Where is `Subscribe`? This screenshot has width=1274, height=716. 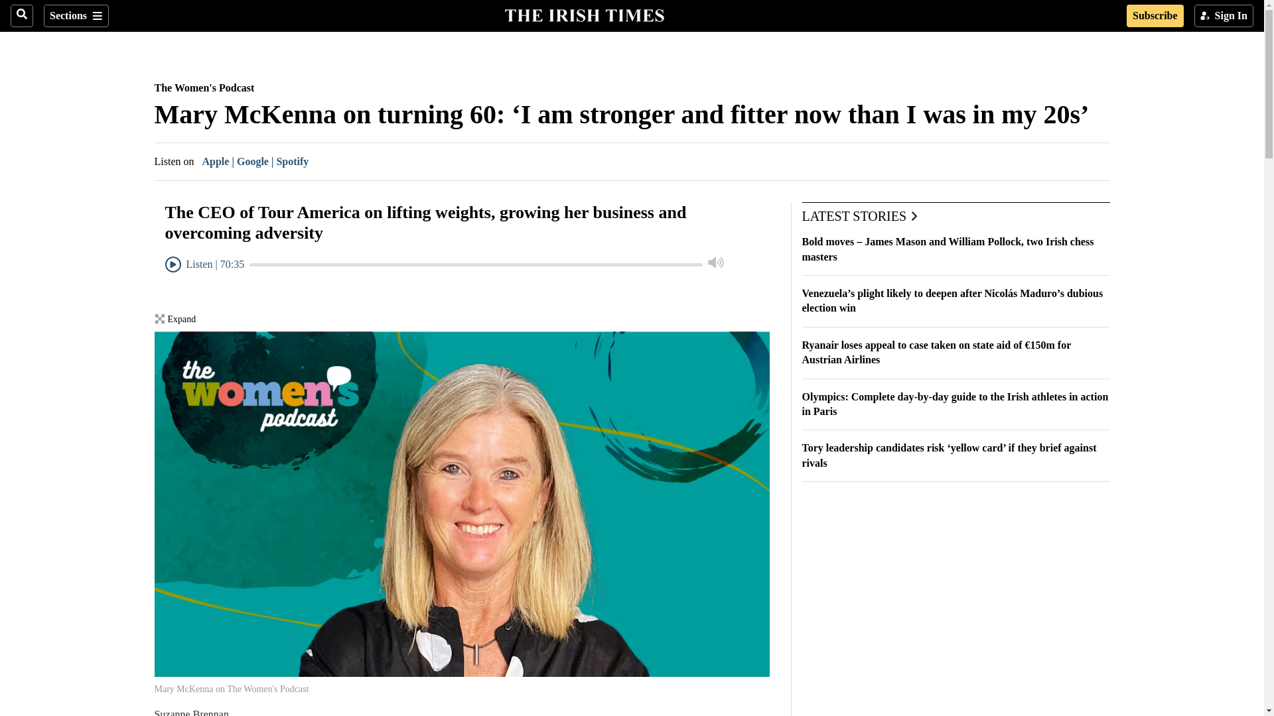 Subscribe is located at coordinates (1155, 16).